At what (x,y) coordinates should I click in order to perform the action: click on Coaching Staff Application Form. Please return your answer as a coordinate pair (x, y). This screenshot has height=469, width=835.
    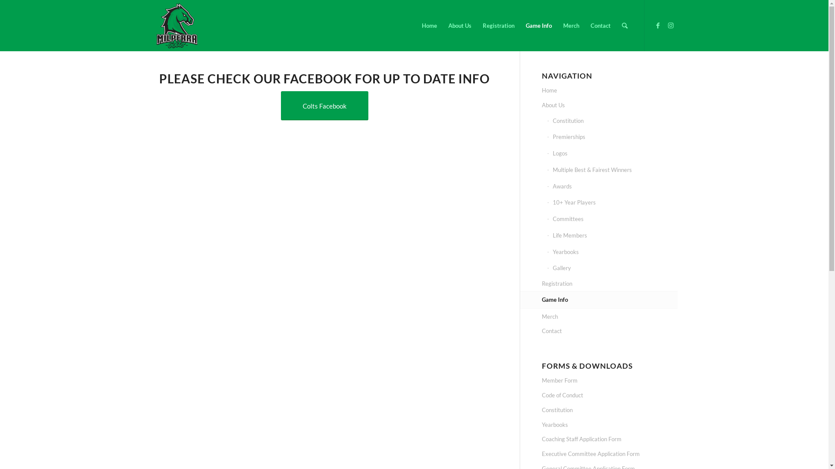
    Looking at the image, I should click on (610, 439).